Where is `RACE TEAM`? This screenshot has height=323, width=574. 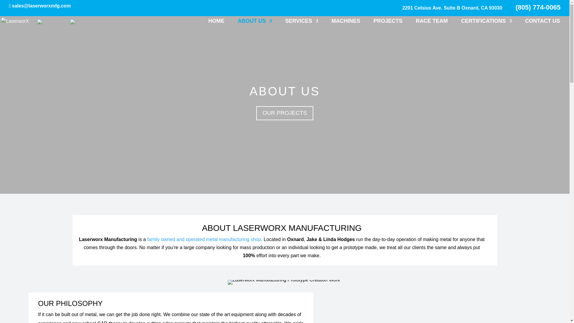 RACE TEAM is located at coordinates (432, 26).